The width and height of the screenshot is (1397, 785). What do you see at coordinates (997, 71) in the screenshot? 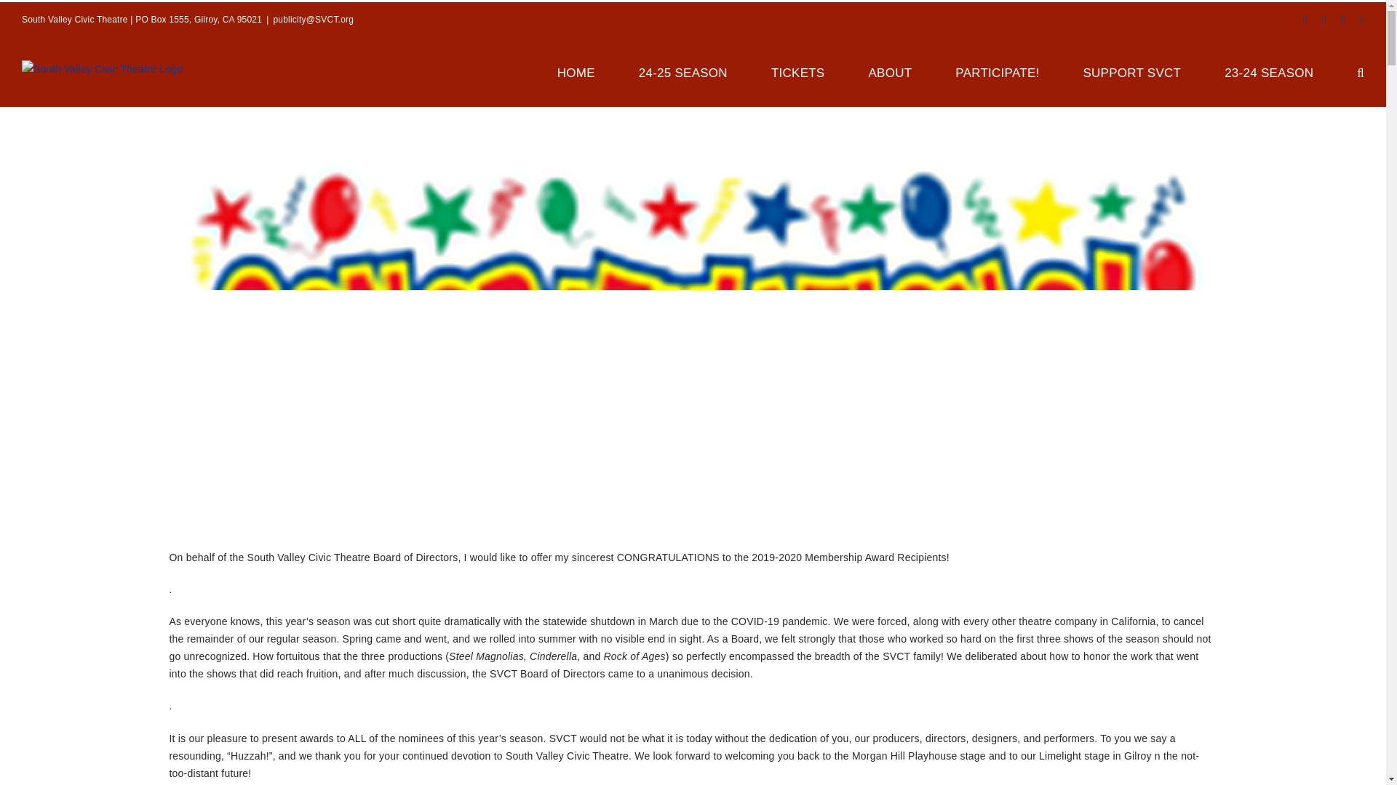
I see `PARTICIPATE!` at bounding box center [997, 71].